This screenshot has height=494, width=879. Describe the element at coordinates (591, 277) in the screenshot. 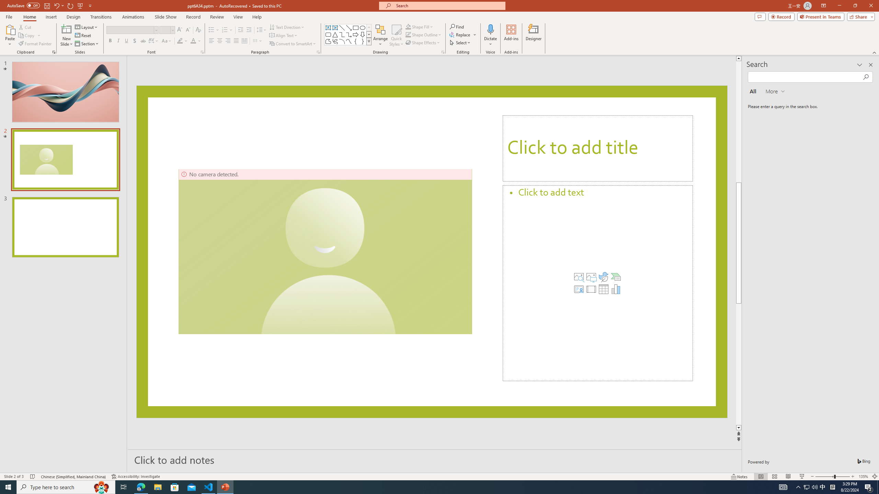

I see `Pictures` at that location.